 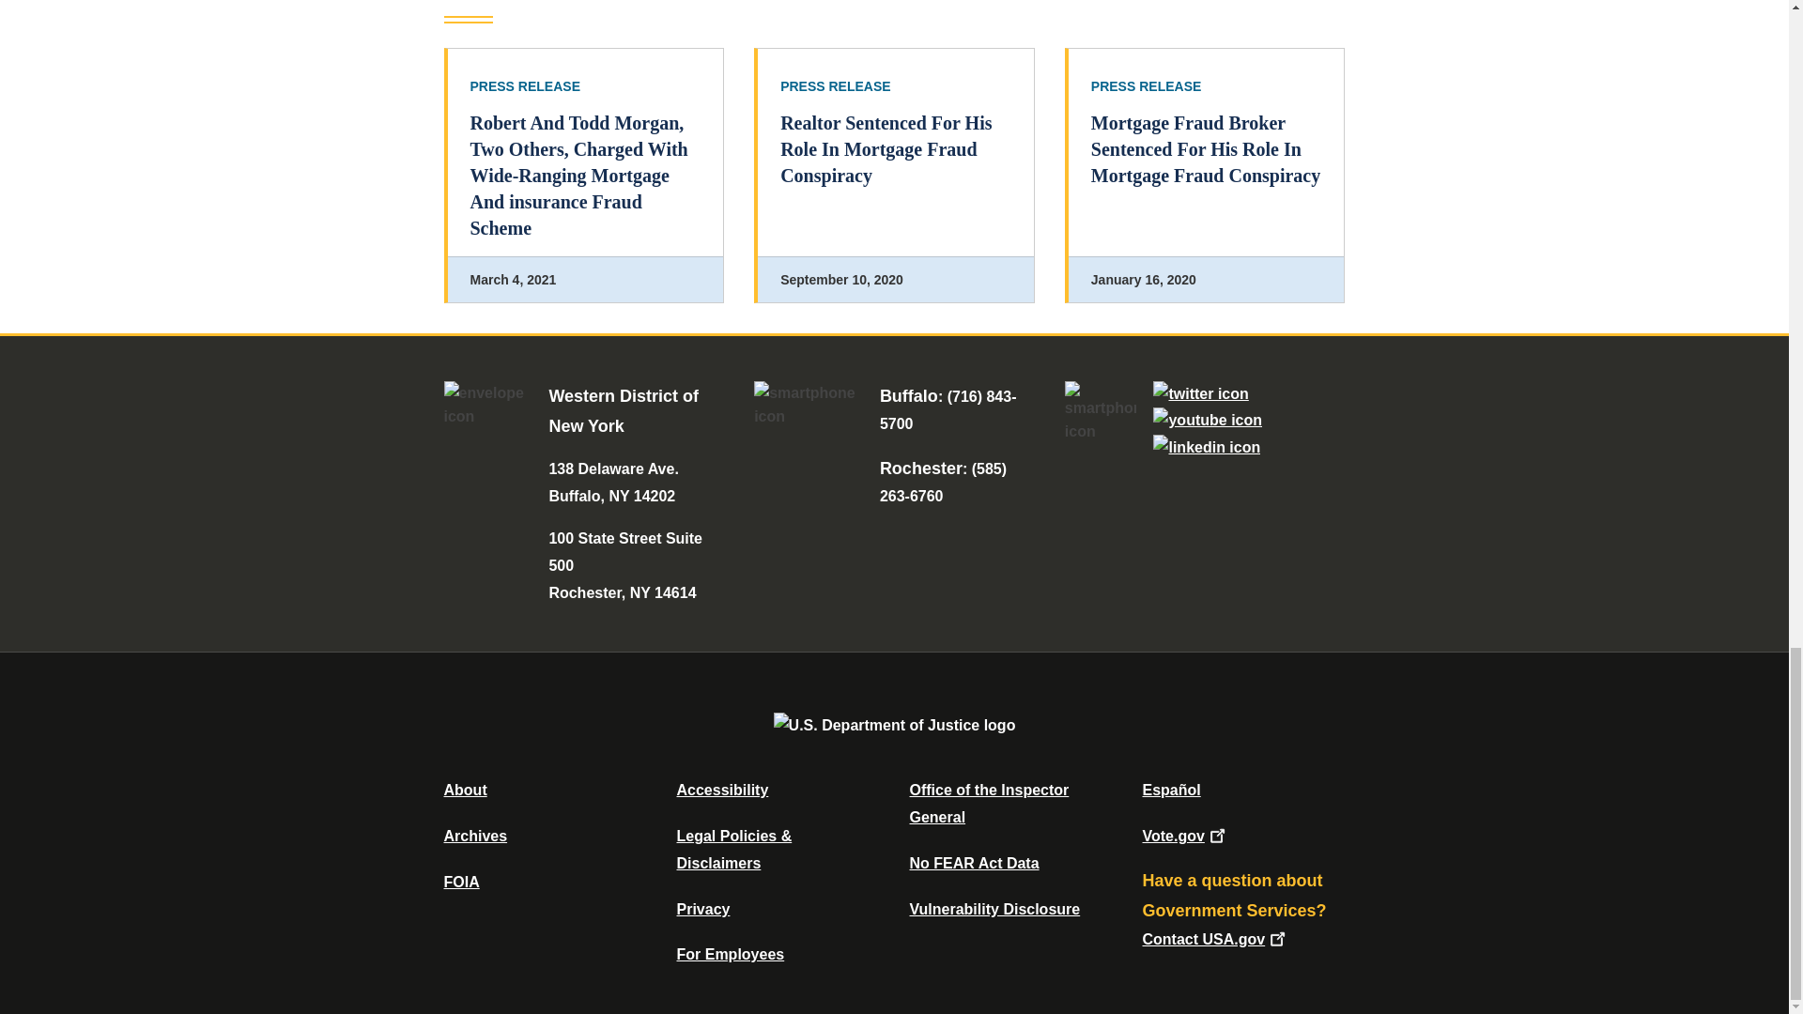 What do you see at coordinates (731, 954) in the screenshot?
I see `For Employees` at bounding box center [731, 954].